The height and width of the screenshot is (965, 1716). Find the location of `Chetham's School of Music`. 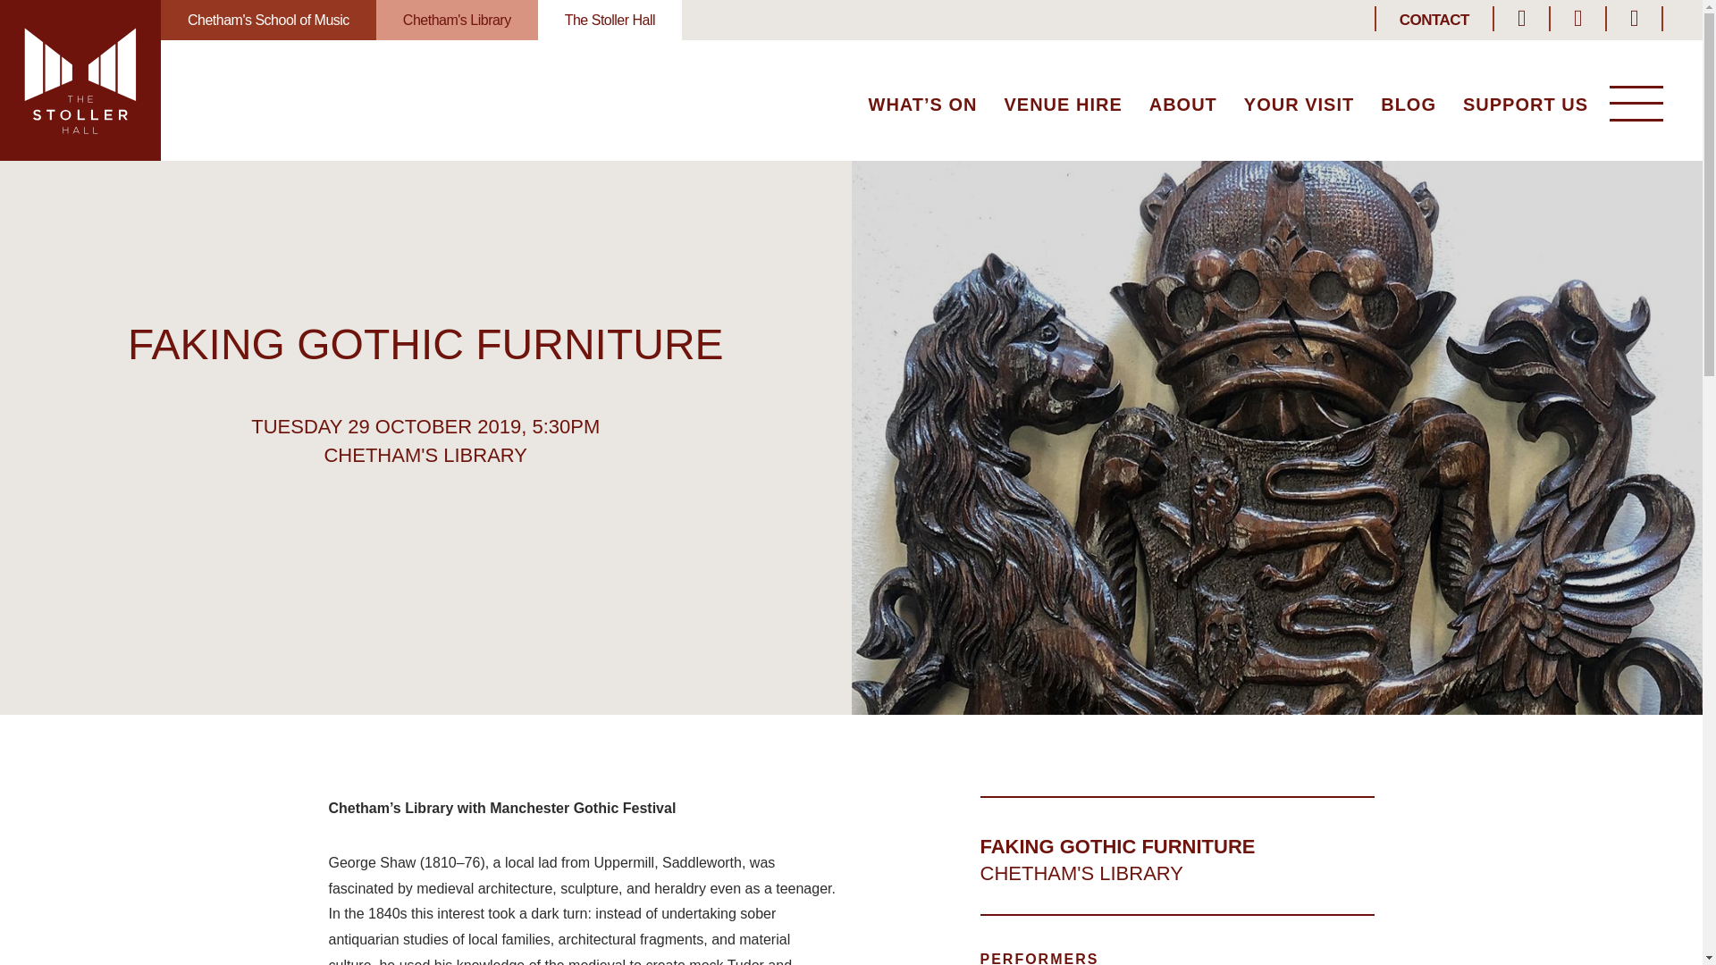

Chetham's School of Music is located at coordinates (268, 20).